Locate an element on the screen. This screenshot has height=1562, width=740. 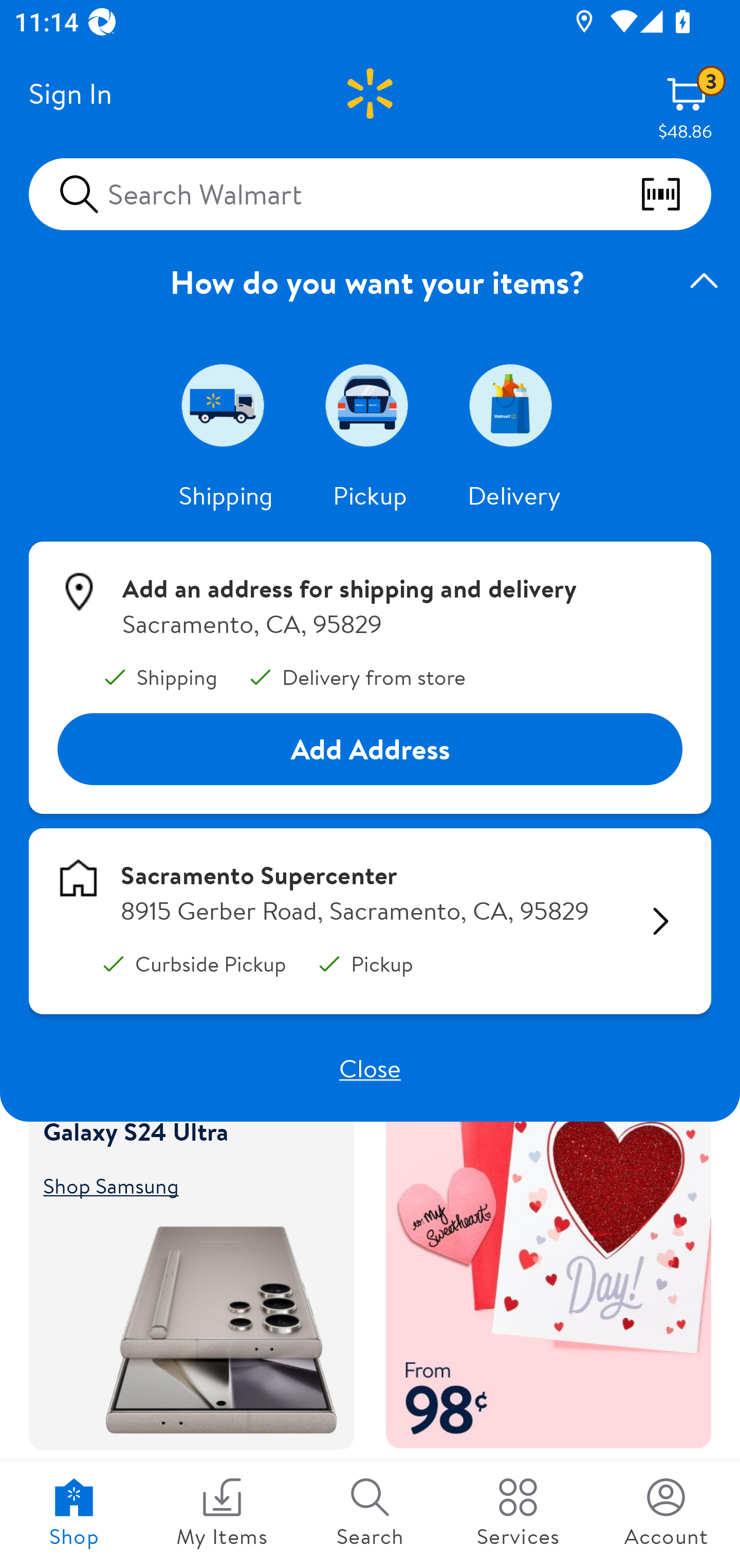
Sign In is located at coordinates (70, 94).